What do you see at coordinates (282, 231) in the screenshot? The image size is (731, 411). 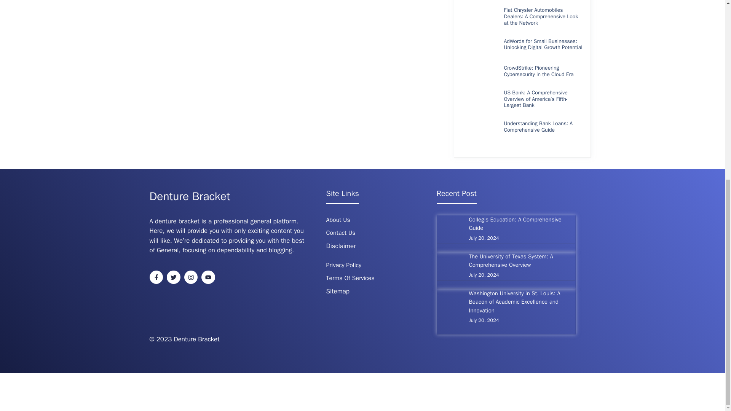 I see `content` at bounding box center [282, 231].